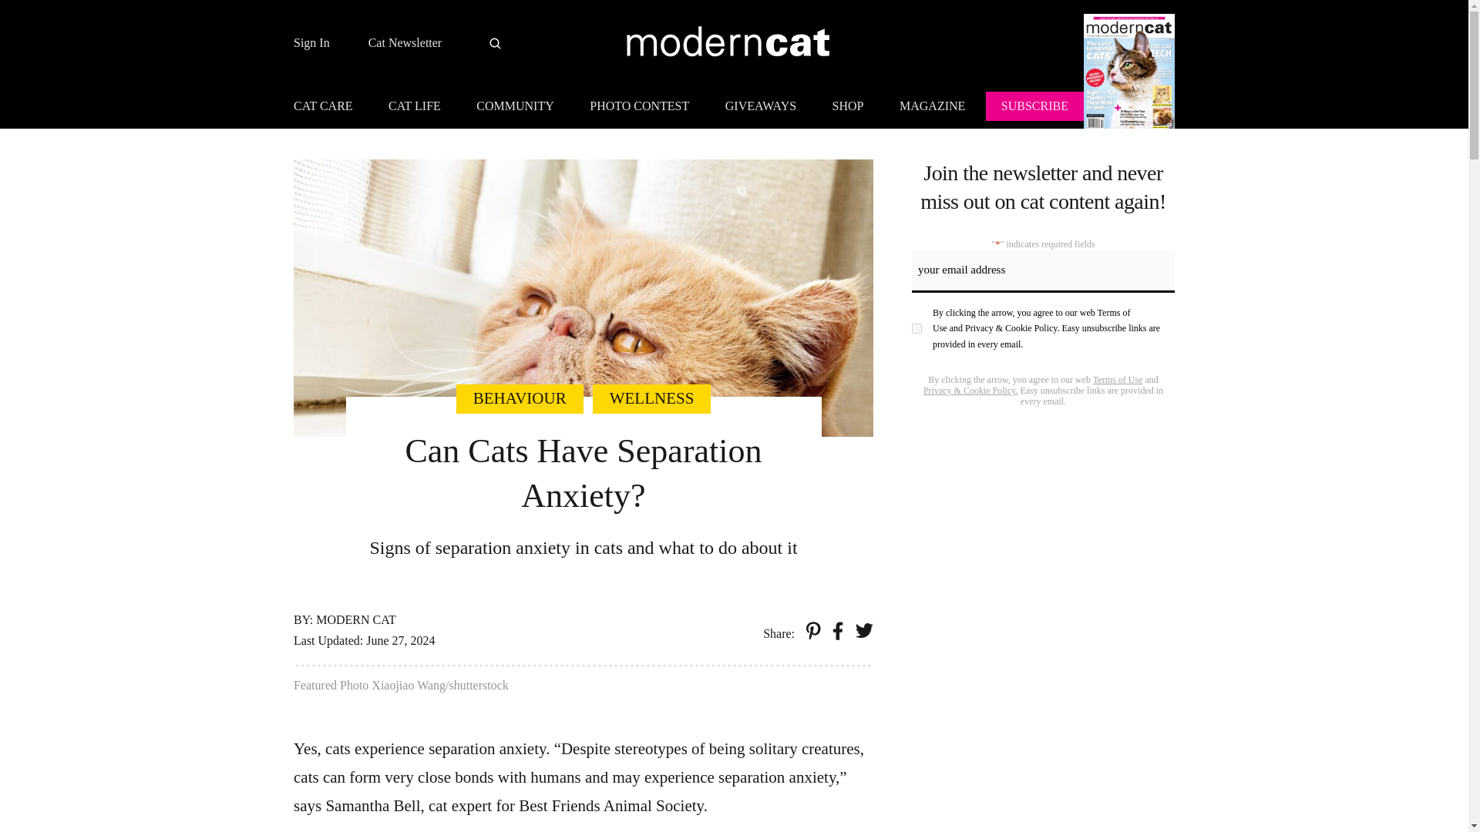 The width and height of the screenshot is (1480, 832). Describe the element at coordinates (311, 43) in the screenshot. I see `Sign In` at that location.